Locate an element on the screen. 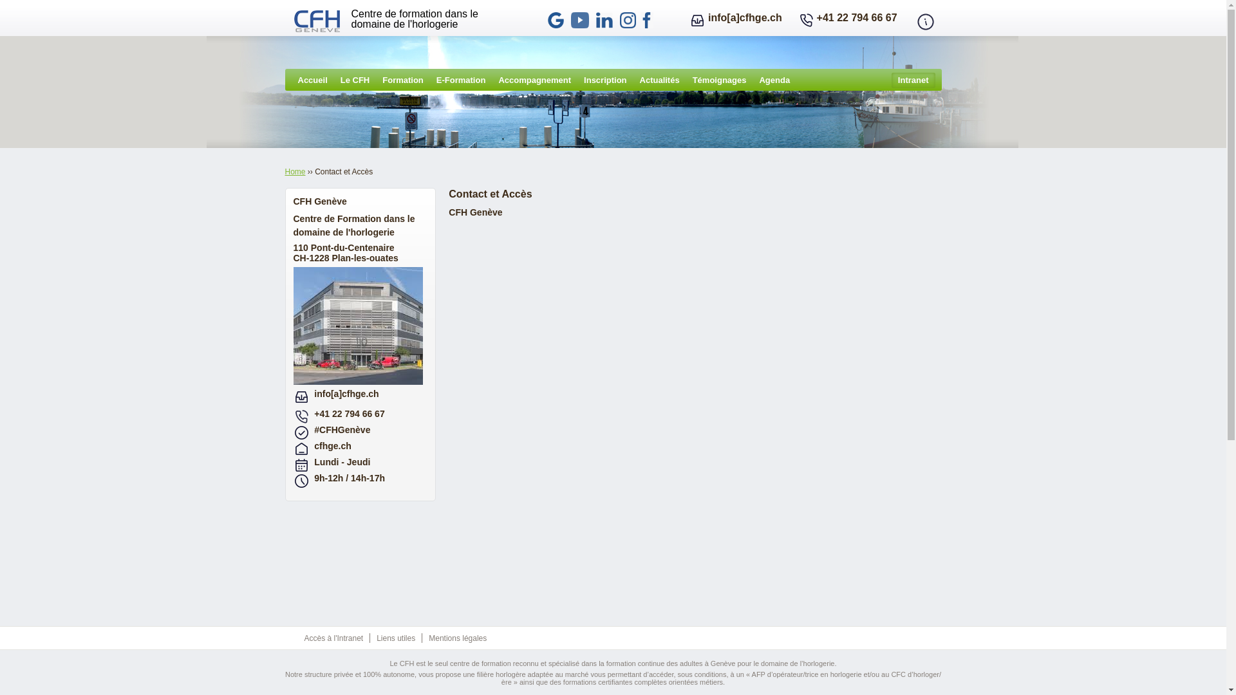 Image resolution: width=1236 pixels, height=695 pixels. Centre de formation dans le domaine de l'horlogerie is located at coordinates (415, 19).